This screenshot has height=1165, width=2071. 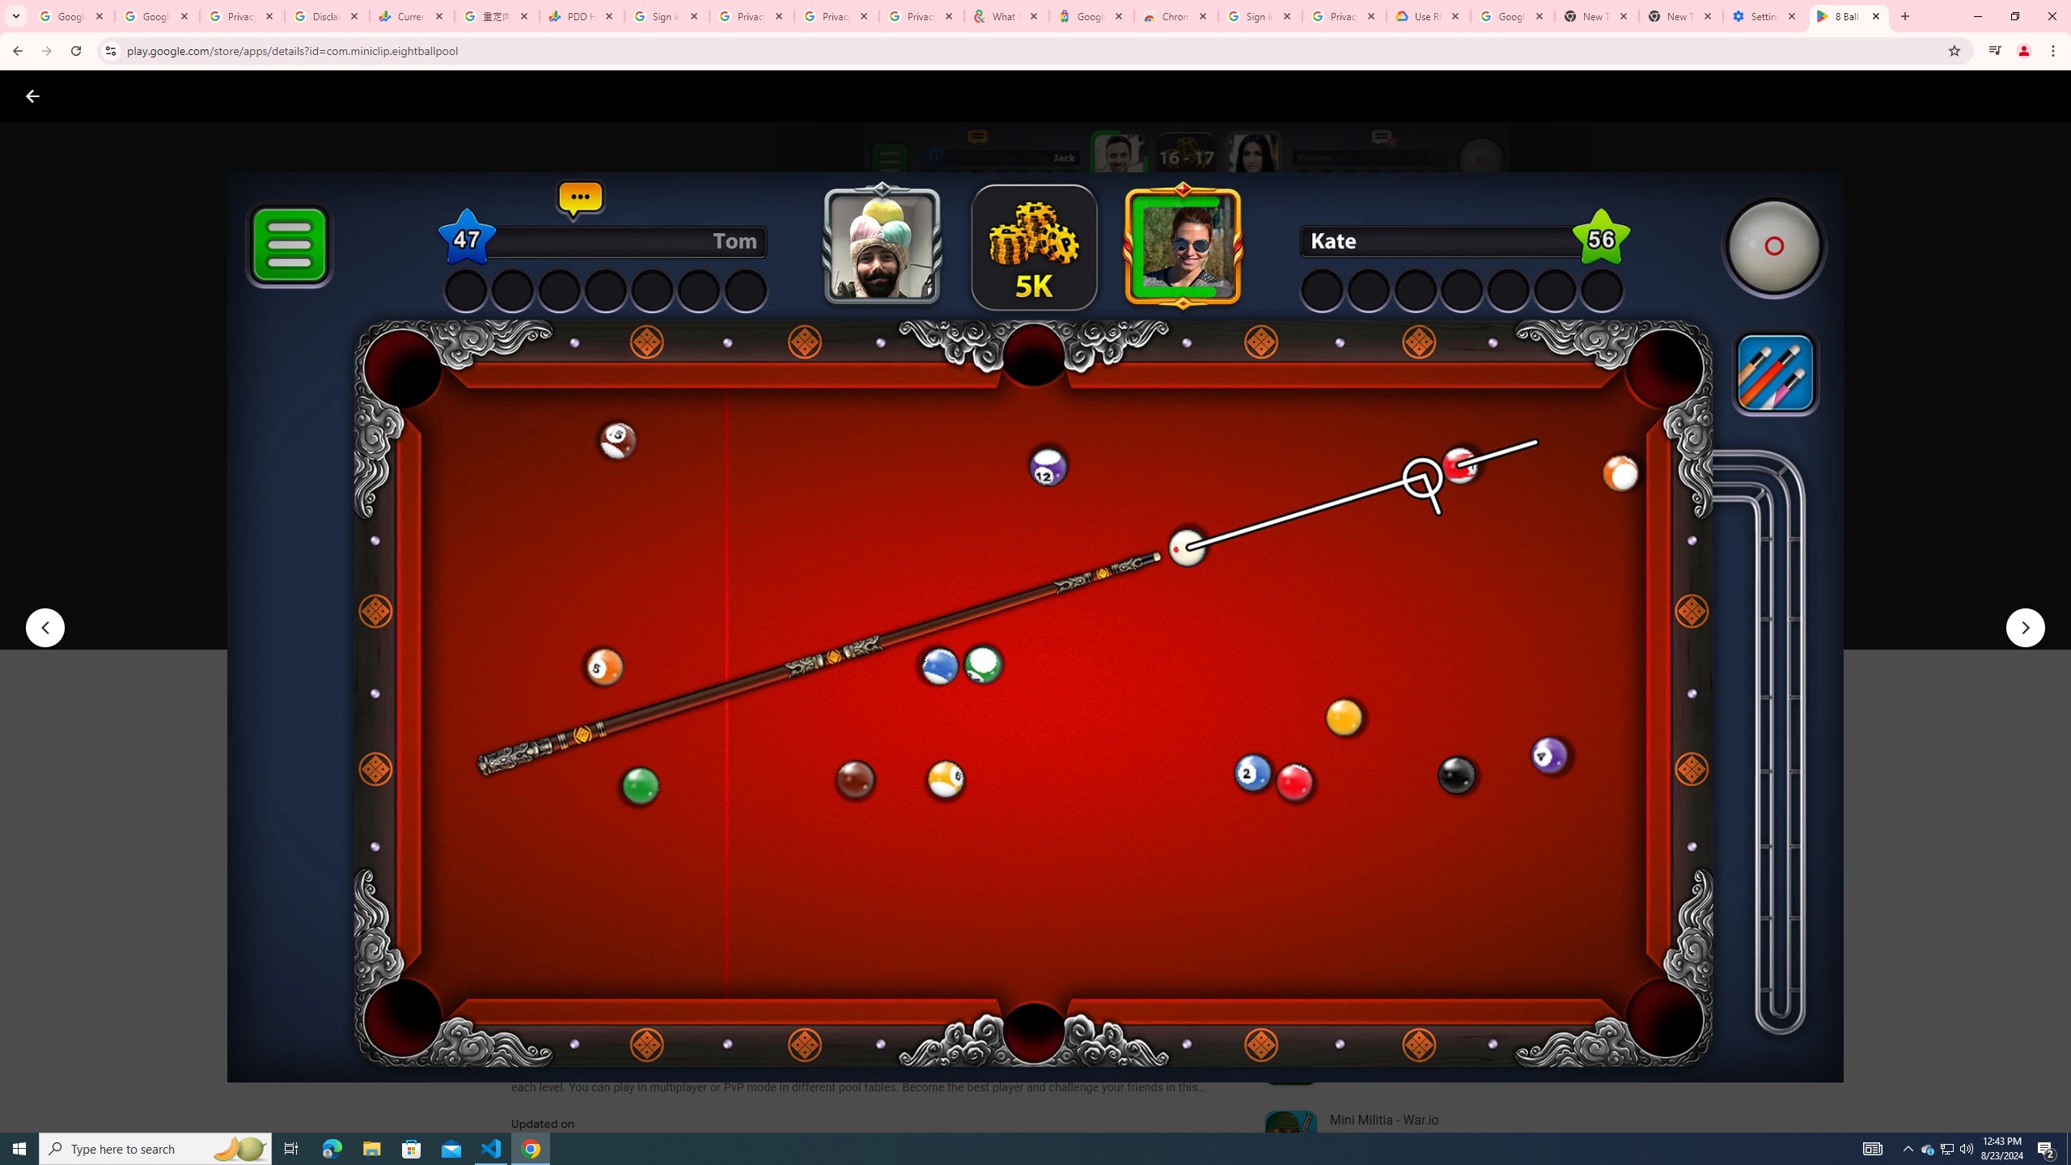 I want to click on Privacy Checkup, so click(x=836, y=16).